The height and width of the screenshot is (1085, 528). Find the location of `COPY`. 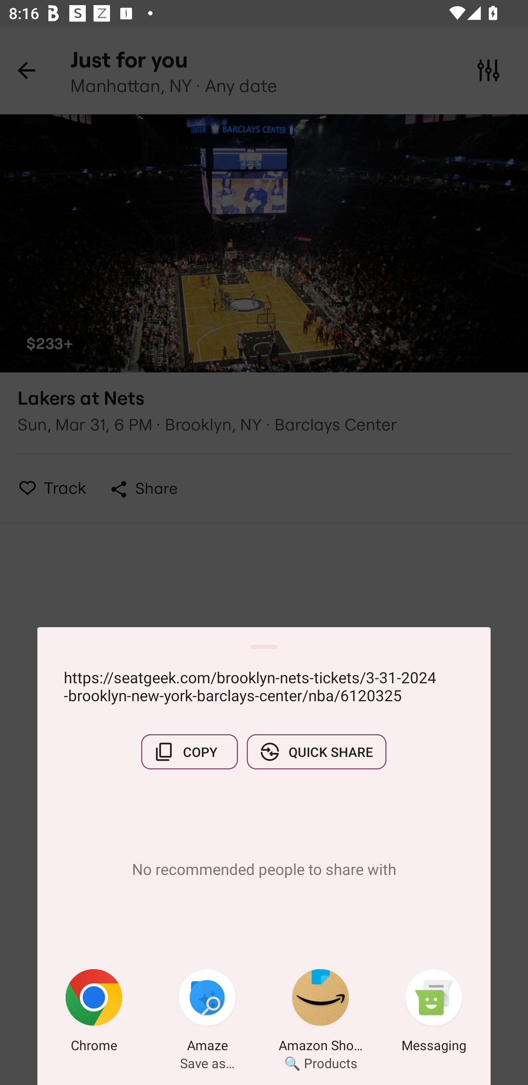

COPY is located at coordinates (189, 752).